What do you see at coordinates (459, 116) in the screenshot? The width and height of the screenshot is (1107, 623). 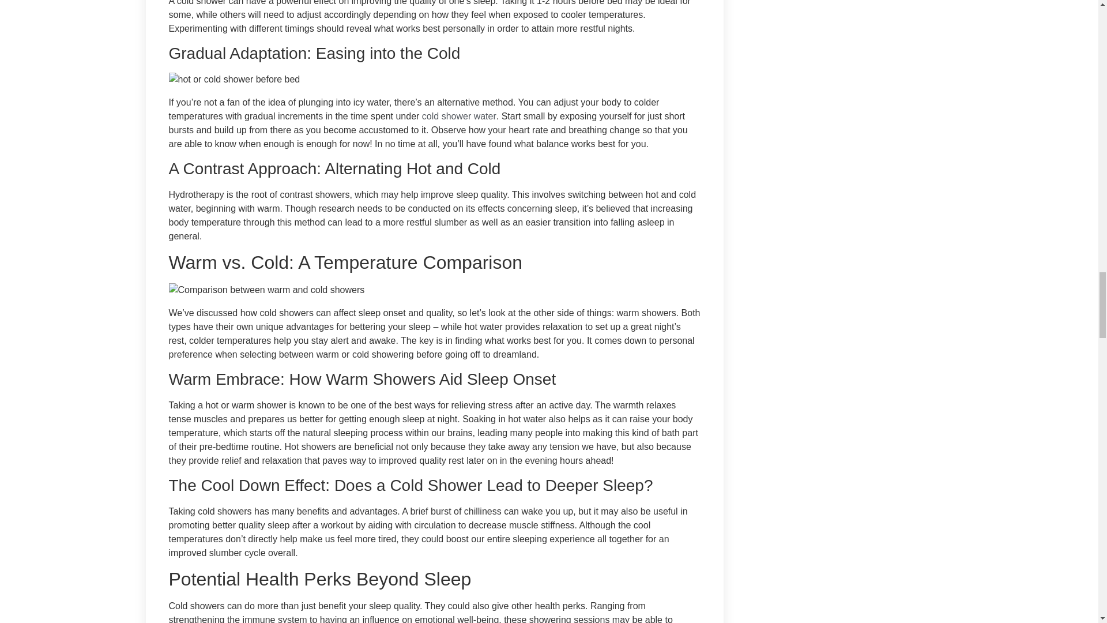 I see `cold shower water` at bounding box center [459, 116].